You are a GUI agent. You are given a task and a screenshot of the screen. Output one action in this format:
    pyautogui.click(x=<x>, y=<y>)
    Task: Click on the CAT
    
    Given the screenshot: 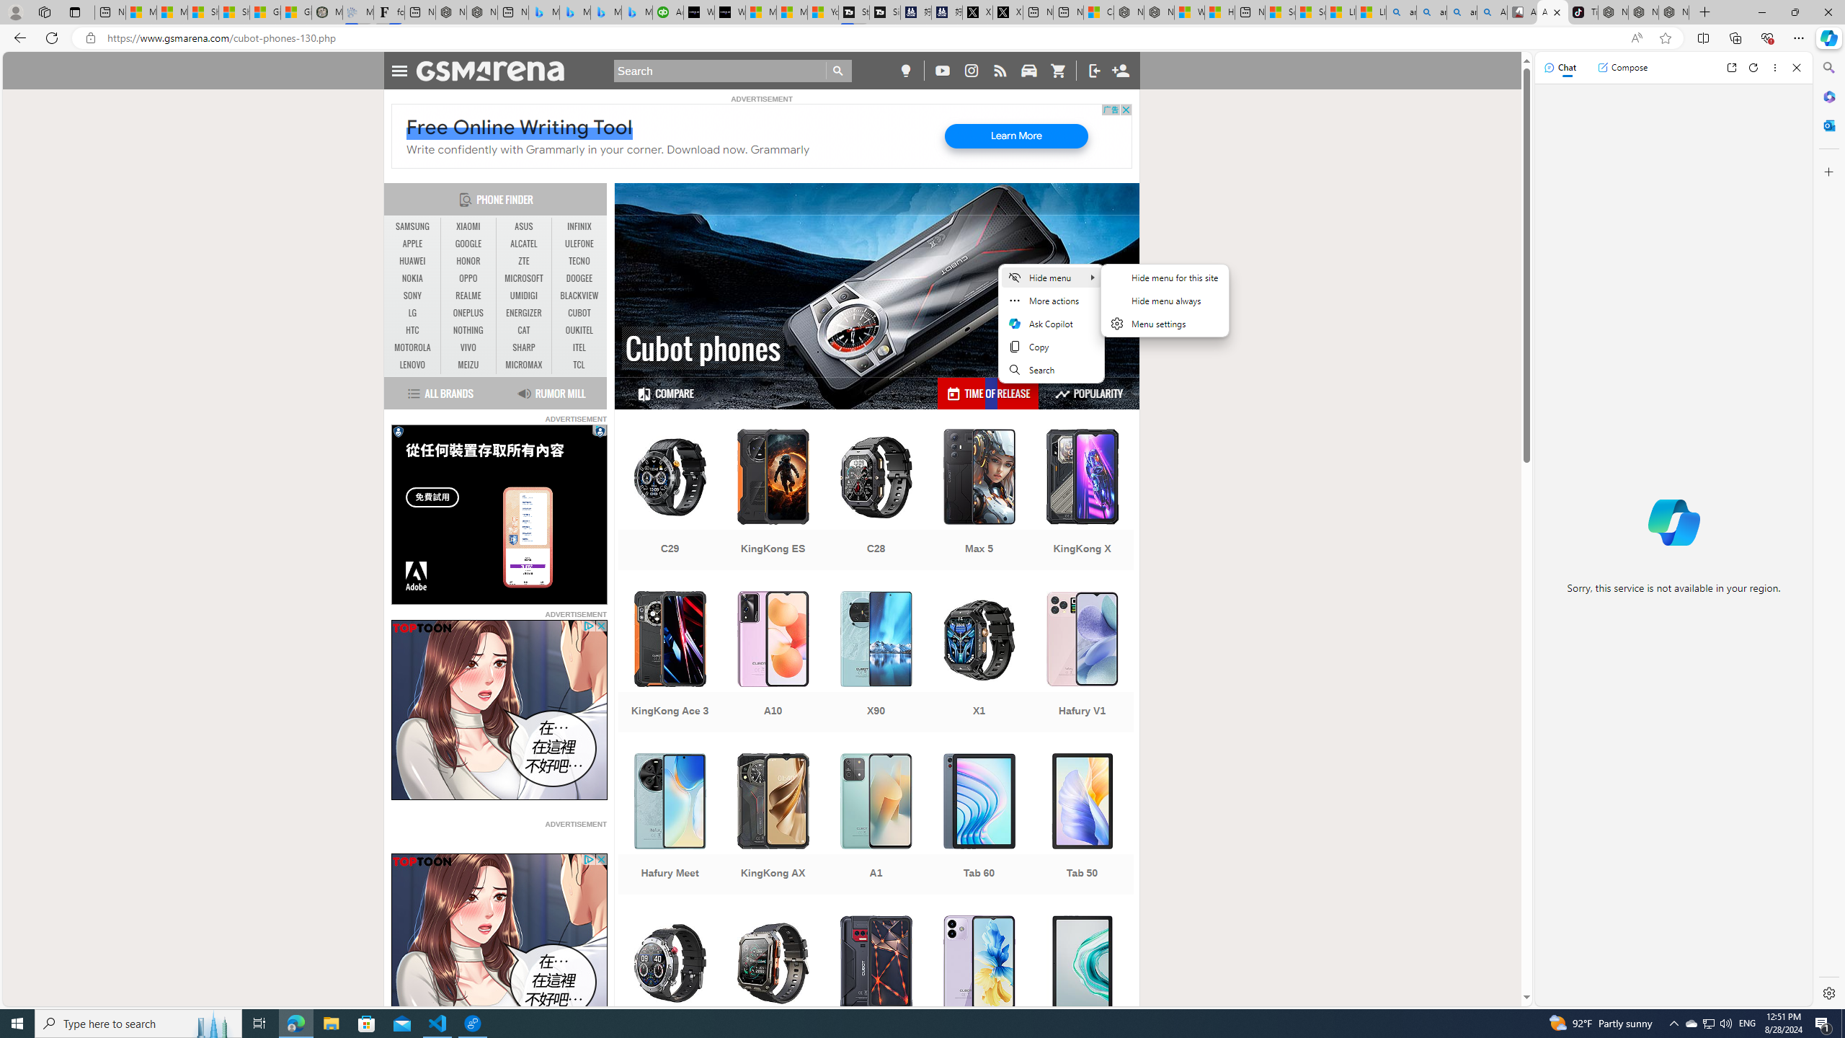 What is the action you would take?
    pyautogui.click(x=523, y=331)
    